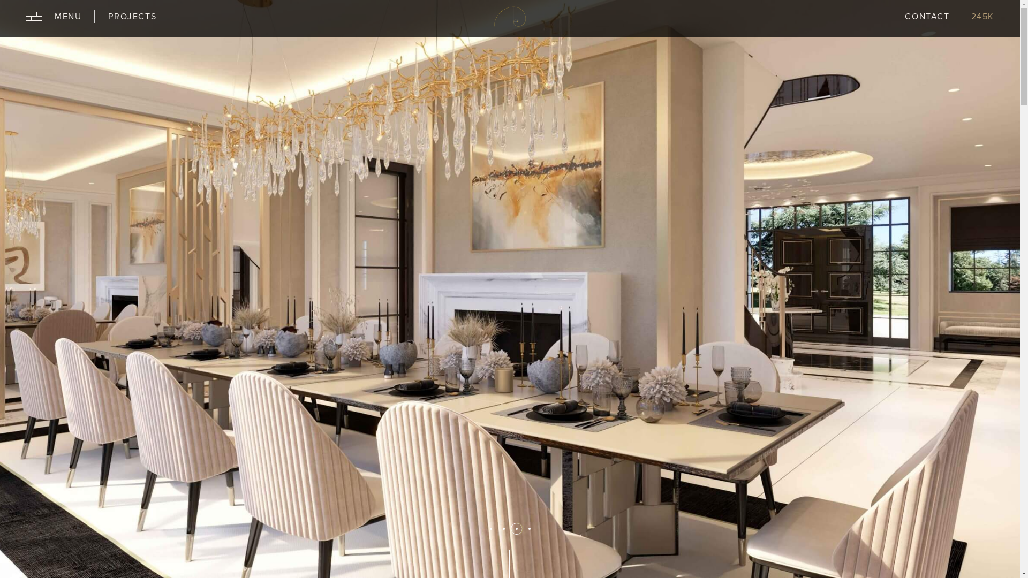  Describe the element at coordinates (927, 18) in the screenshot. I see `CONTACT` at that location.